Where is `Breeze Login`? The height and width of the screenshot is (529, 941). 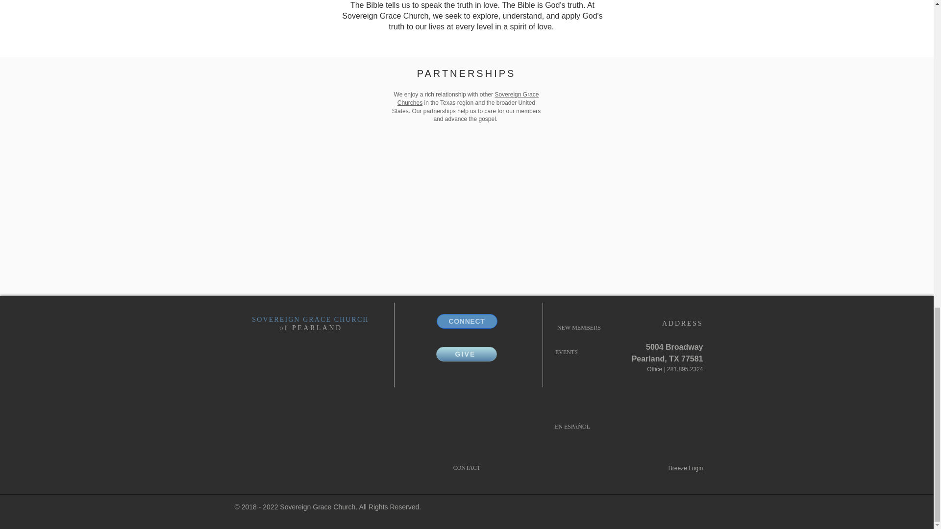
Breeze Login is located at coordinates (685, 468).